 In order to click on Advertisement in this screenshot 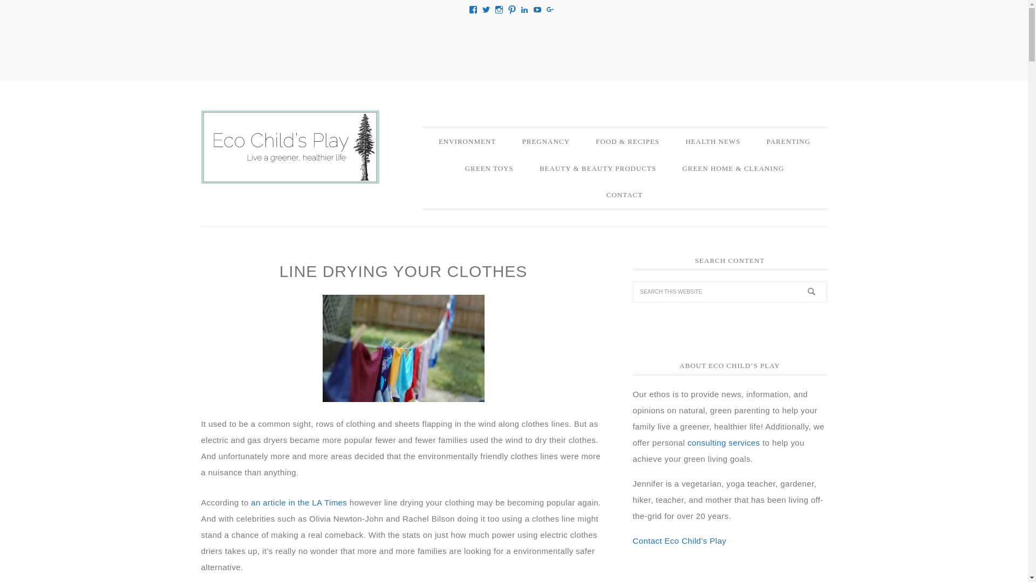, I will do `click(513, 45)`.